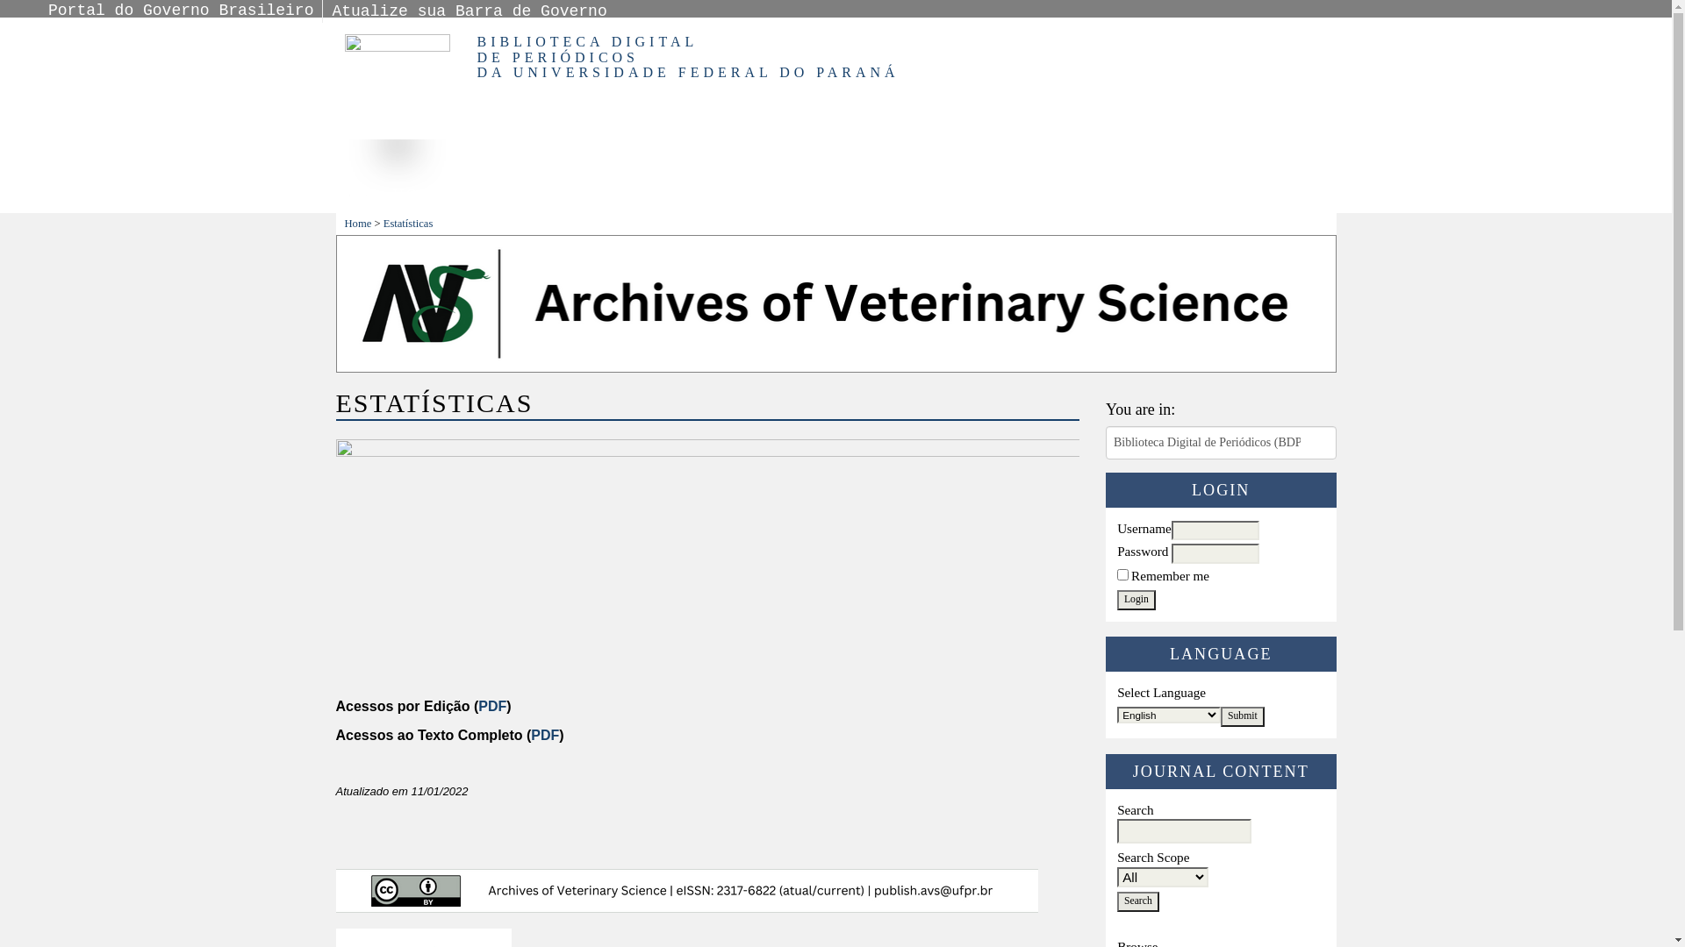 Image resolution: width=1685 pixels, height=947 pixels. I want to click on Atualize sua Barra de Governo, so click(469, 11).